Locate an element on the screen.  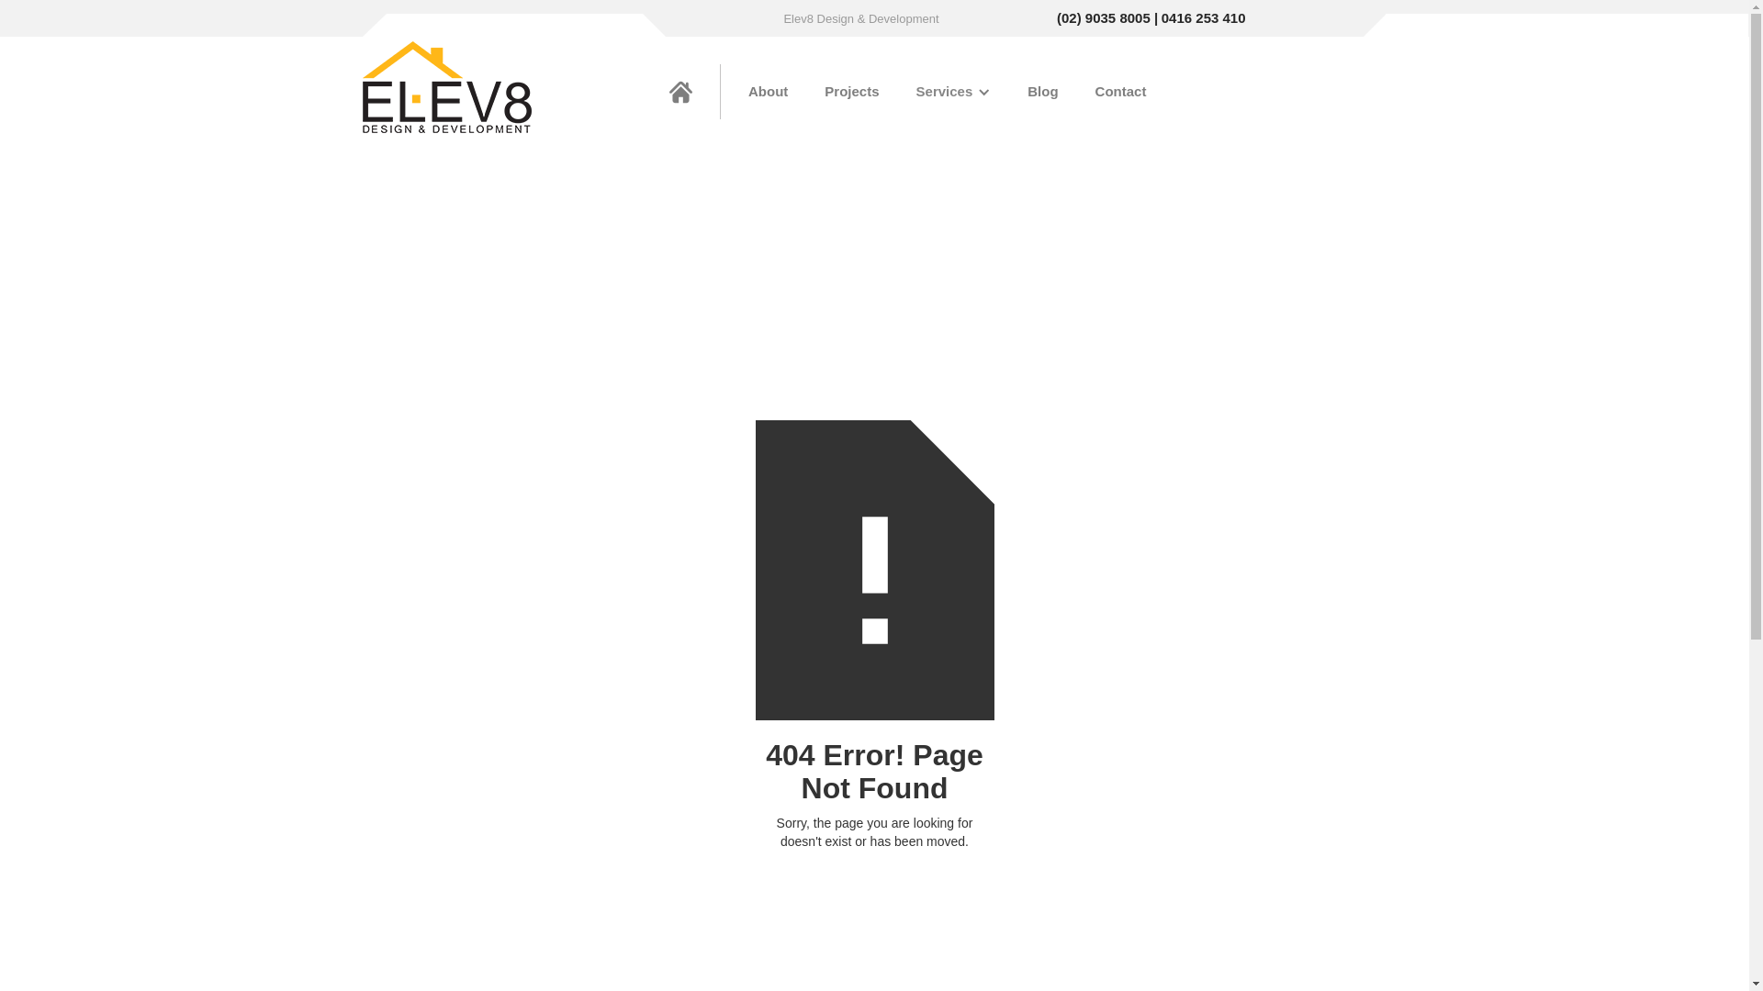
Services is located at coordinates (945, 92).